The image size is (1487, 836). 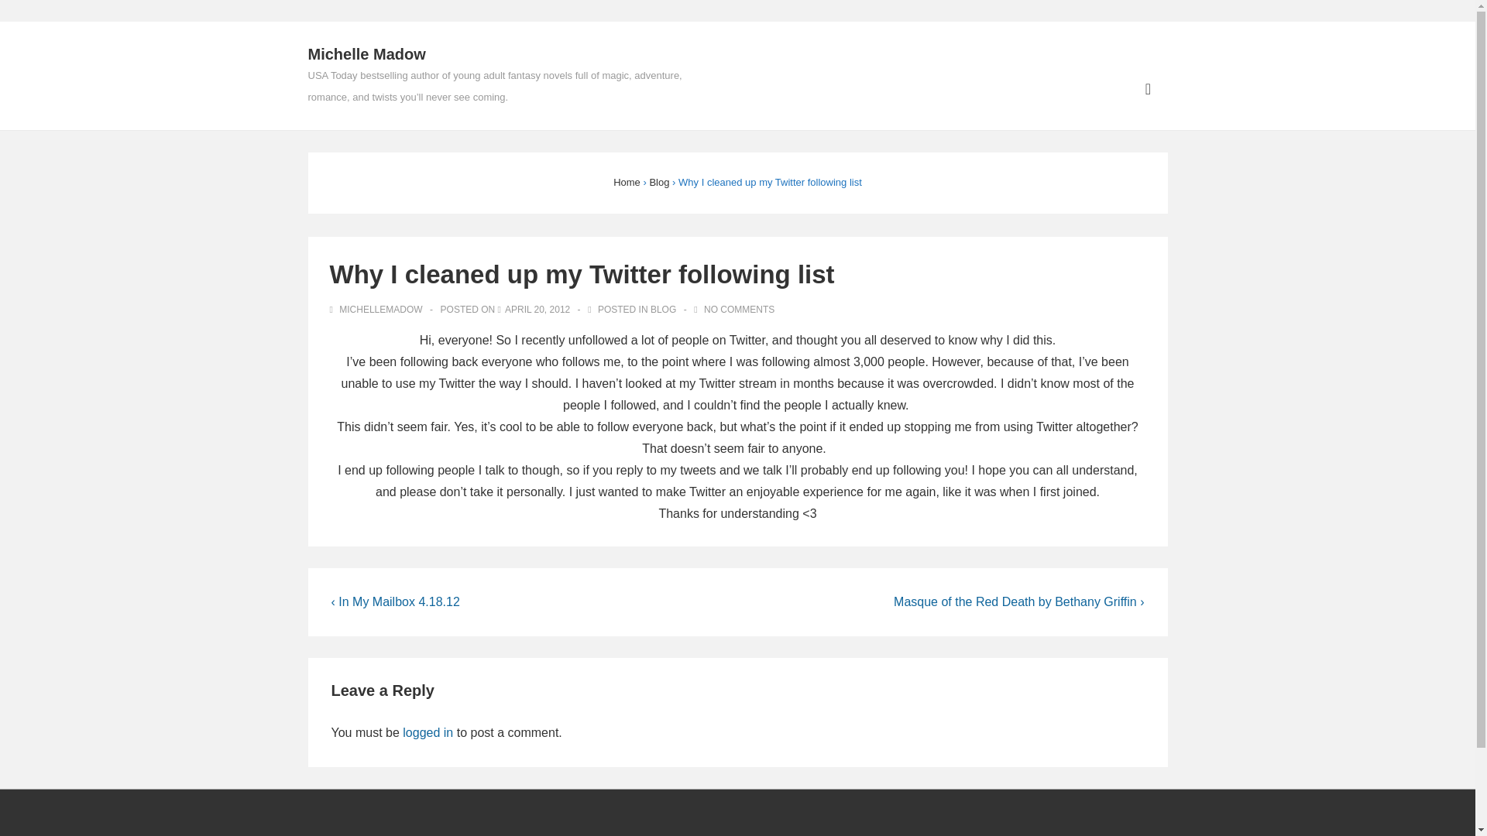 I want to click on MICHELLEMADOW, so click(x=378, y=310).